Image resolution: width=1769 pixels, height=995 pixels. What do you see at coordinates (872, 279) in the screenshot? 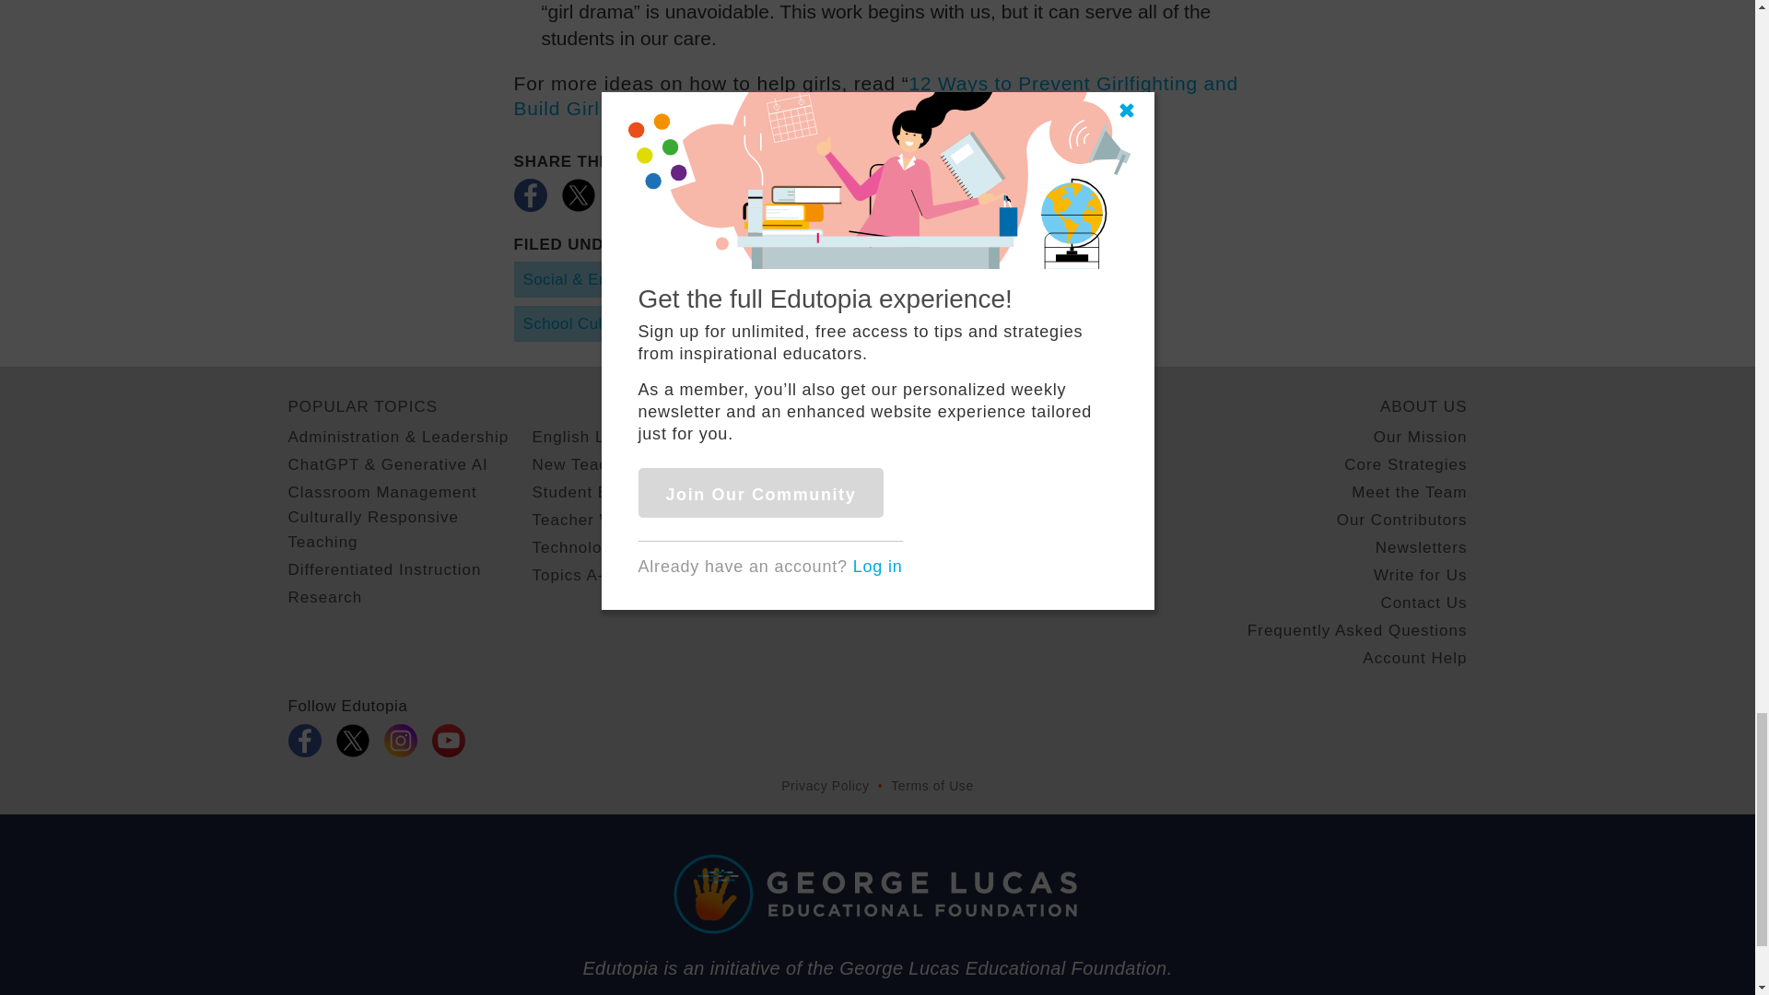
I see `Bullying Prevention` at bounding box center [872, 279].